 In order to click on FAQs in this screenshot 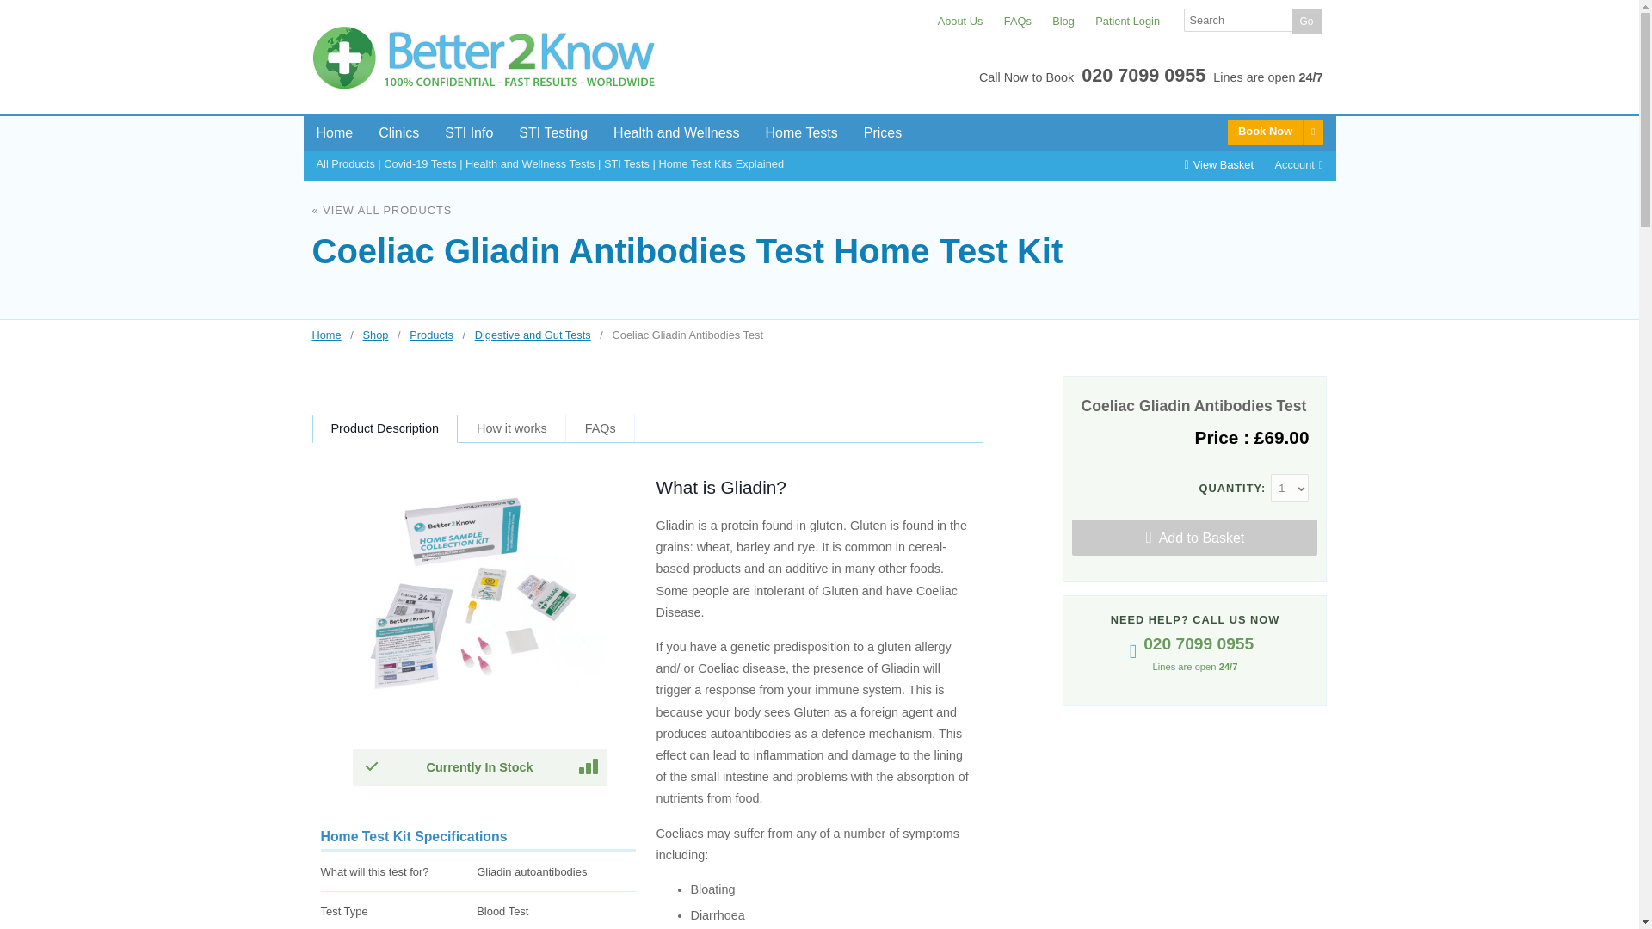, I will do `click(1008, 21)`.